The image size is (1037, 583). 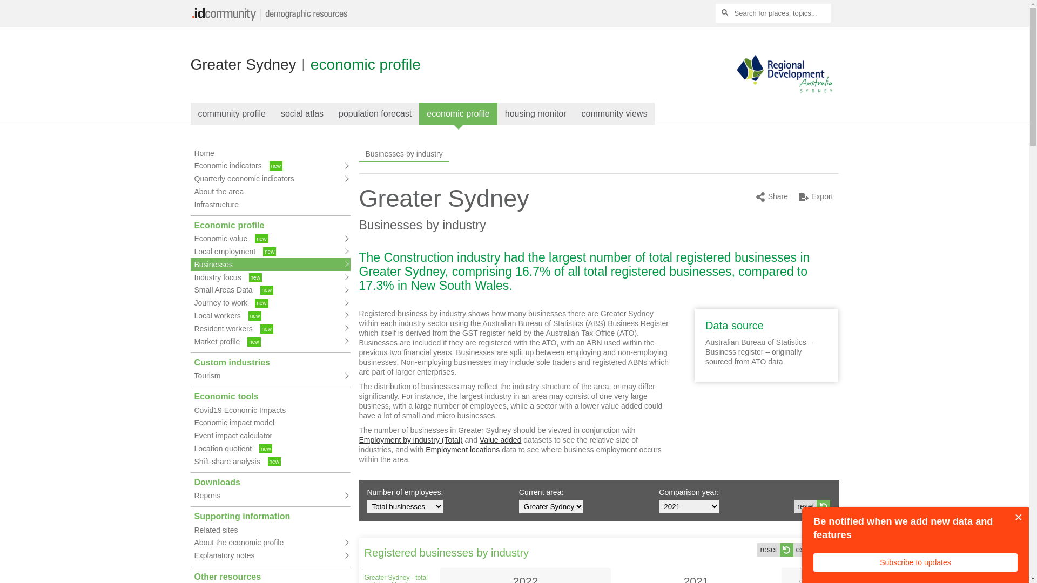 I want to click on Economic impact model, so click(x=270, y=423).